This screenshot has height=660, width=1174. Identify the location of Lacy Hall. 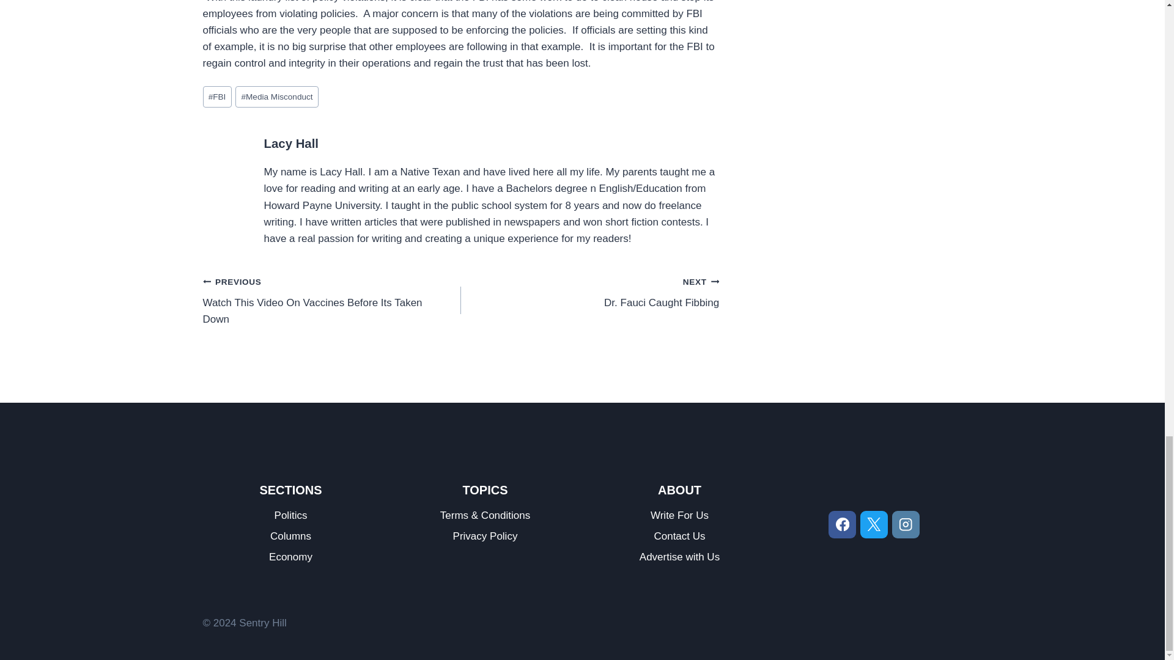
(291, 516).